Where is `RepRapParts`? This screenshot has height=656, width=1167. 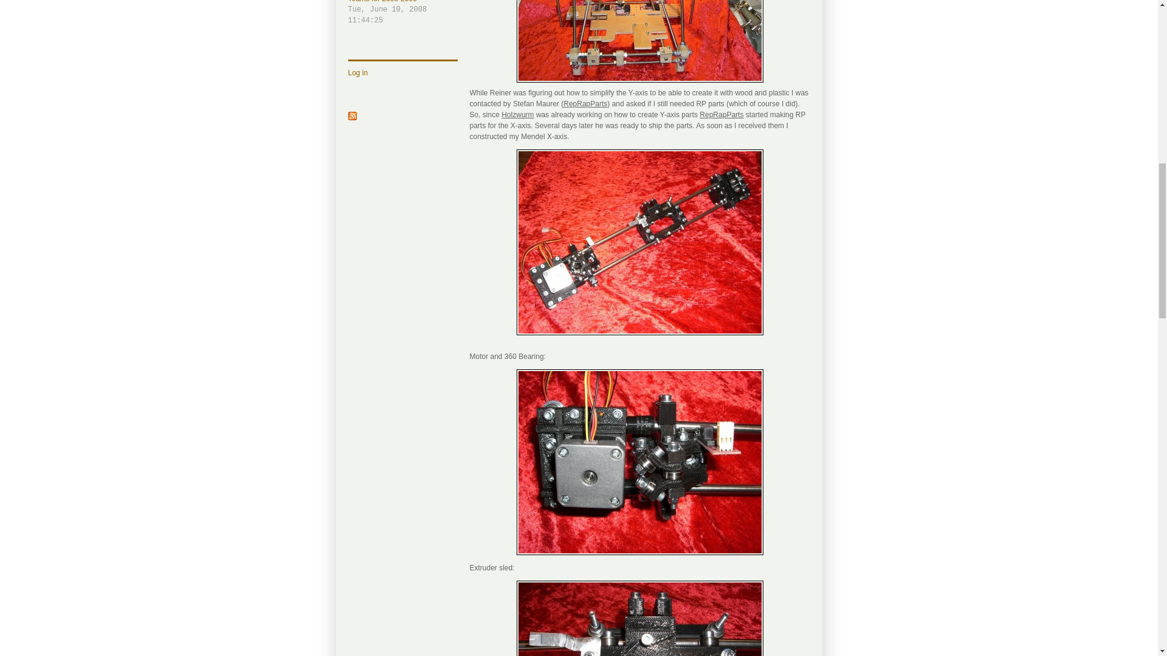 RepRapParts is located at coordinates (402, 13).